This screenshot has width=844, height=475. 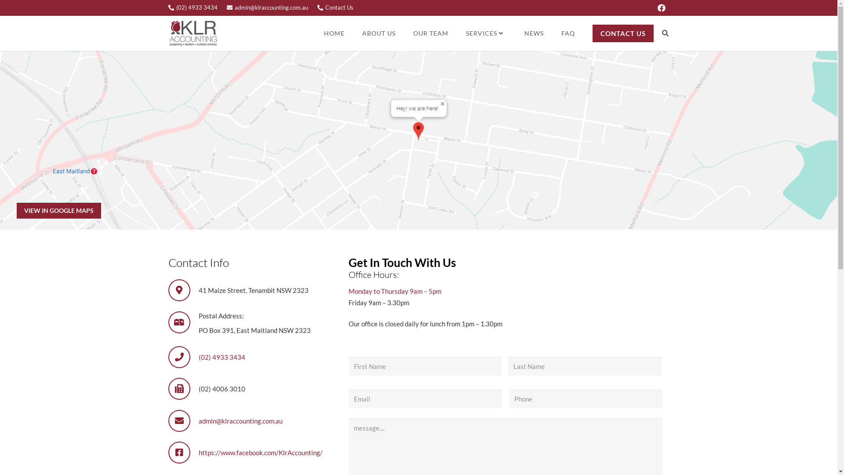 I want to click on CONTACT US, so click(x=623, y=33).